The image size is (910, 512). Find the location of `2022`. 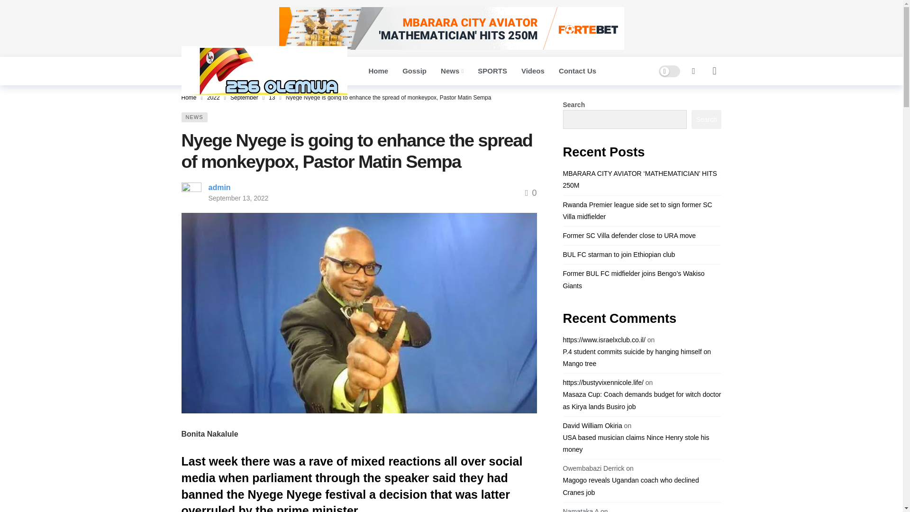

2022 is located at coordinates (213, 97).